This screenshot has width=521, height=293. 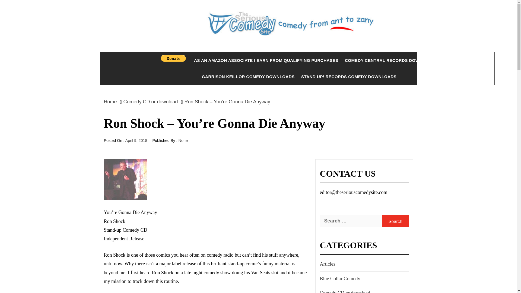 I want to click on COMEDY CENTRAL RECORDS DOWNLOADS, so click(x=391, y=60).